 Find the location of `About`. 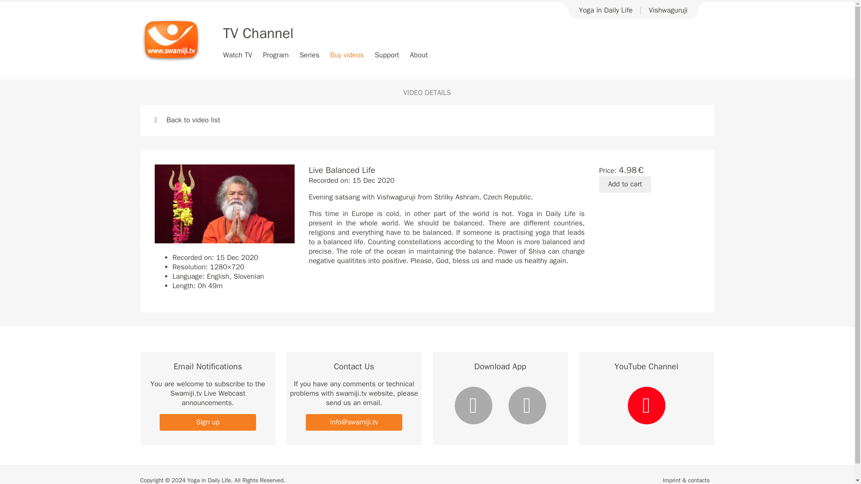

About is located at coordinates (419, 55).